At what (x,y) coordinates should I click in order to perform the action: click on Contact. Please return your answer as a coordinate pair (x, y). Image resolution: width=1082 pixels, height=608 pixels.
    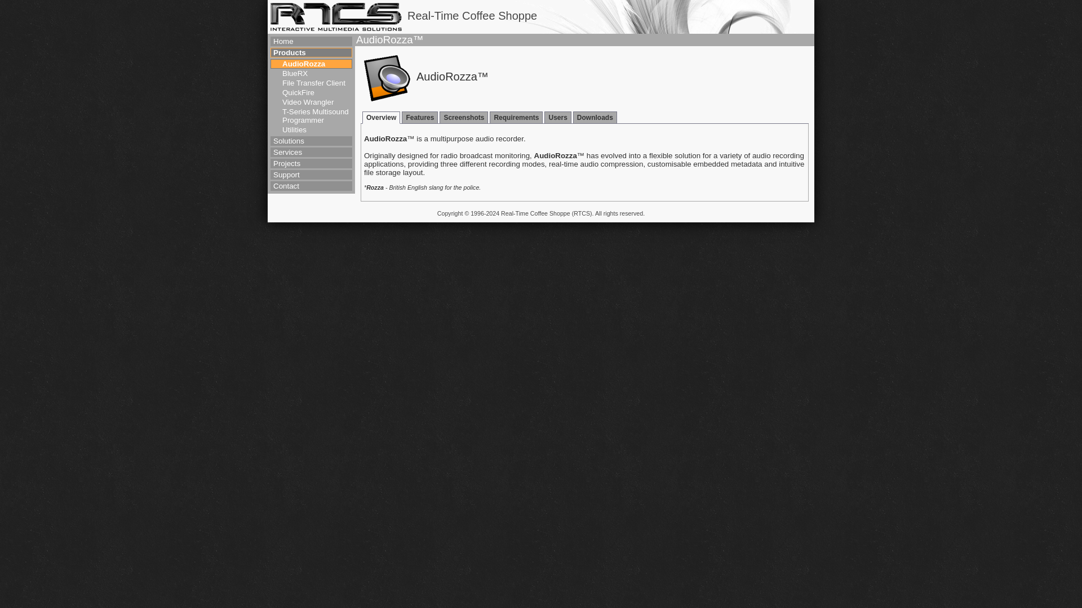
    Looking at the image, I should click on (311, 186).